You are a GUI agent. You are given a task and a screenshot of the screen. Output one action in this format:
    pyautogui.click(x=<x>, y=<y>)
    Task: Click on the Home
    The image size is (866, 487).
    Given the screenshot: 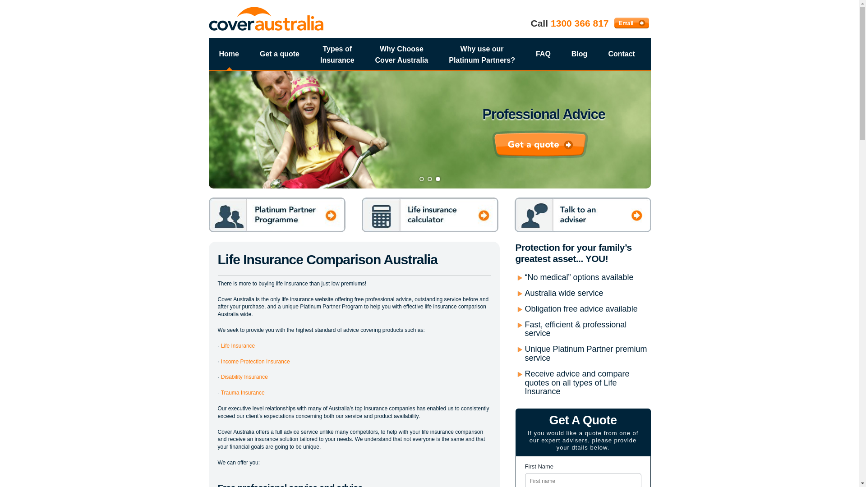 What is the action you would take?
    pyautogui.click(x=229, y=54)
    